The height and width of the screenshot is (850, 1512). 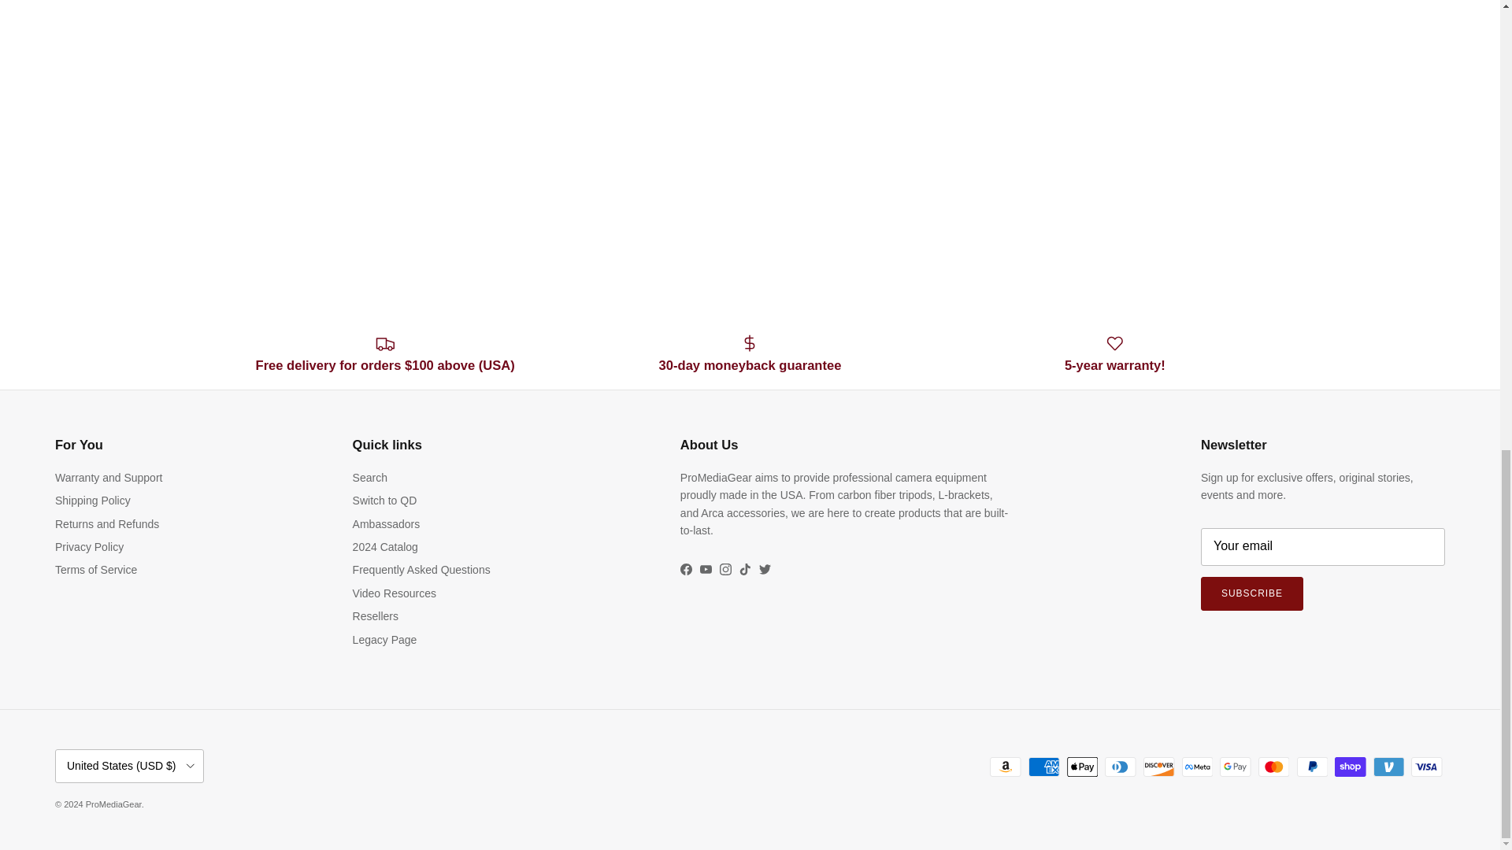 I want to click on Venmo, so click(x=1388, y=767).